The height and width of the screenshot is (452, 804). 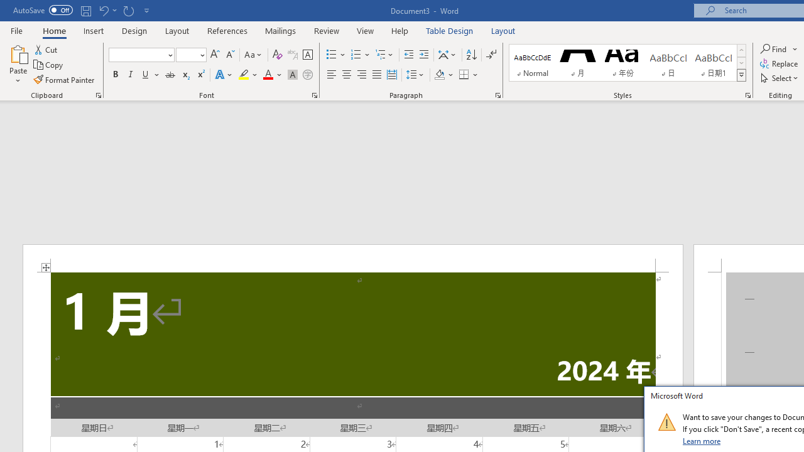 What do you see at coordinates (128, 10) in the screenshot?
I see `Repeat Style` at bounding box center [128, 10].